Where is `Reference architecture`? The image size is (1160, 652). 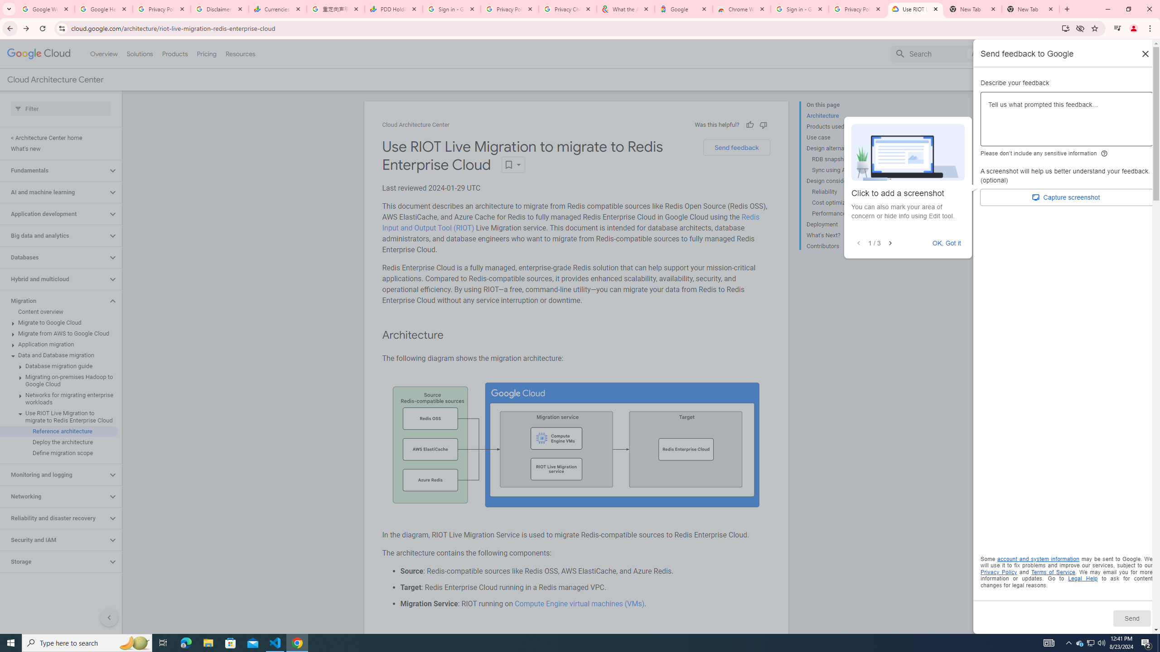
Reference architecture is located at coordinates (59, 431).